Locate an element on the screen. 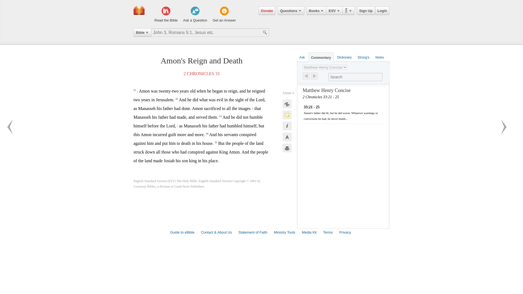 The height and width of the screenshot is (294, 523). Get an Answer is located at coordinates (224, 15).